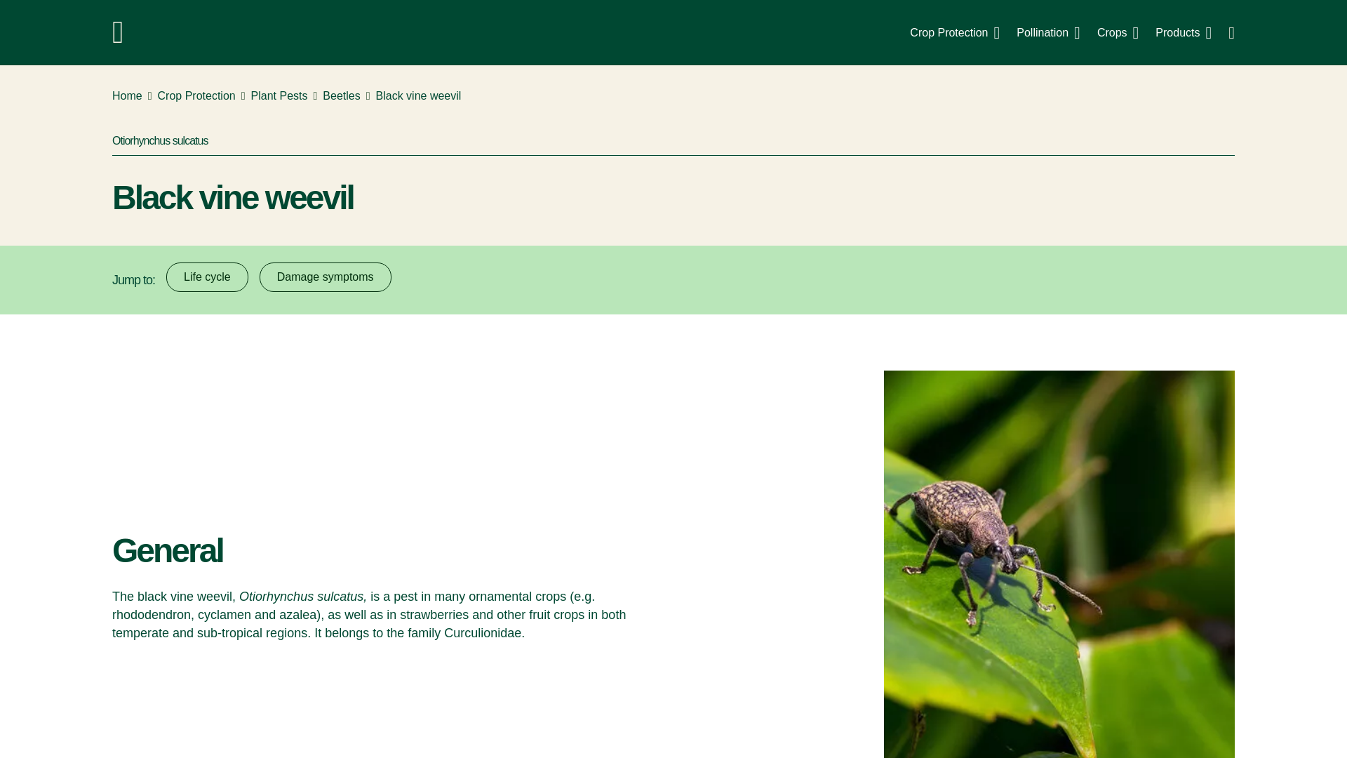 The image size is (1347, 758). Describe the element at coordinates (1183, 32) in the screenshot. I see `Home` at that location.